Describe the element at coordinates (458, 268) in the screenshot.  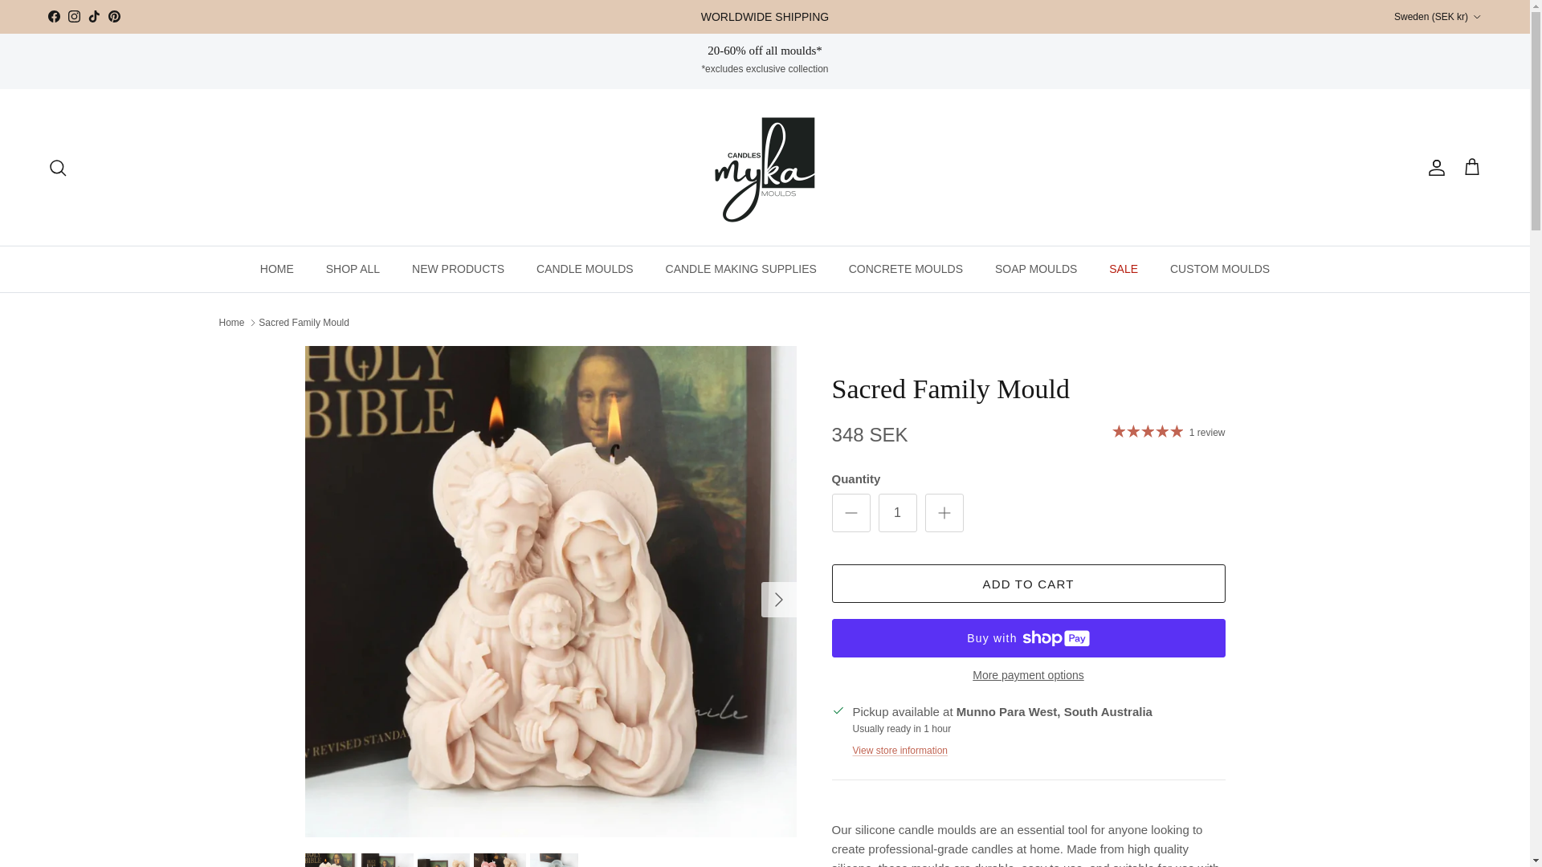
I see `NEW PRODUCTS` at that location.